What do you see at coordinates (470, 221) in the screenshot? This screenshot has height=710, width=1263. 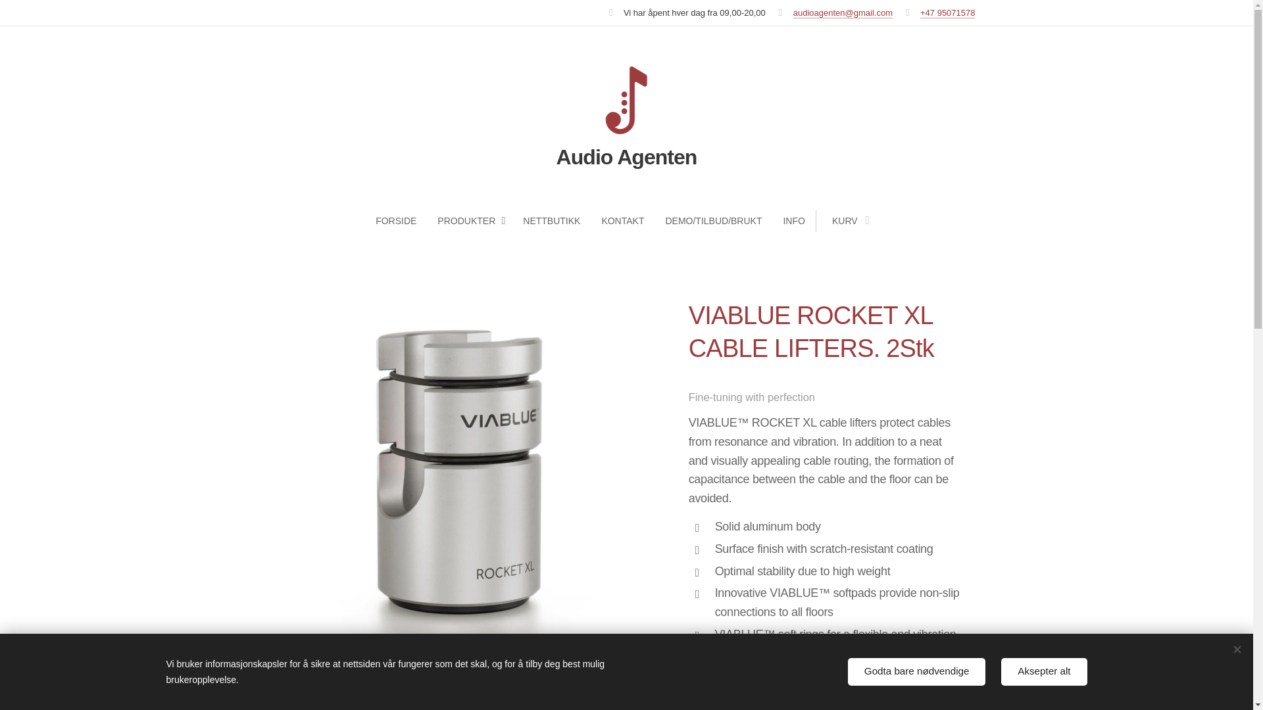 I see `PRODUKTER` at bounding box center [470, 221].